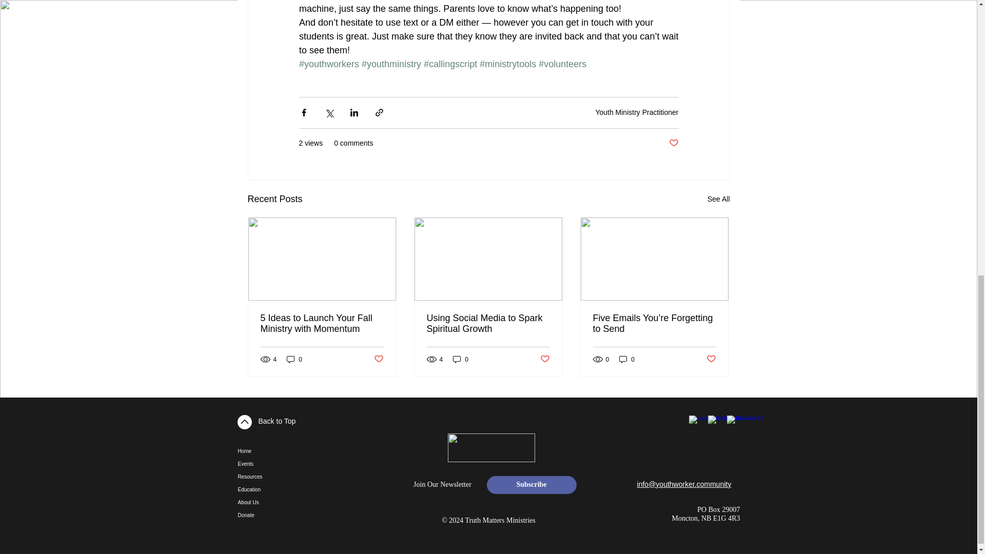 Image resolution: width=985 pixels, height=554 pixels. Describe the element at coordinates (294, 359) in the screenshot. I see `0` at that location.